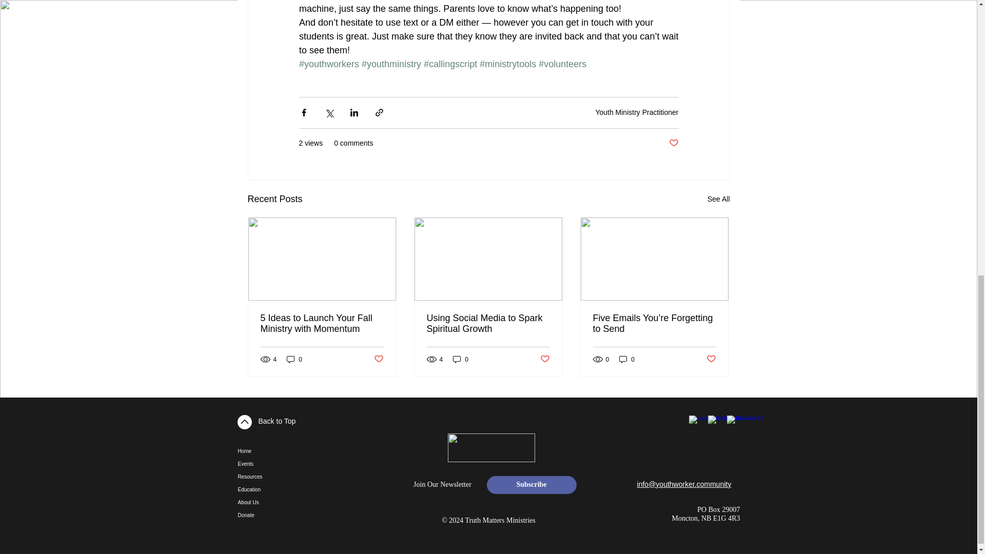 Image resolution: width=985 pixels, height=554 pixels. Describe the element at coordinates (294, 359) in the screenshot. I see `0` at that location.